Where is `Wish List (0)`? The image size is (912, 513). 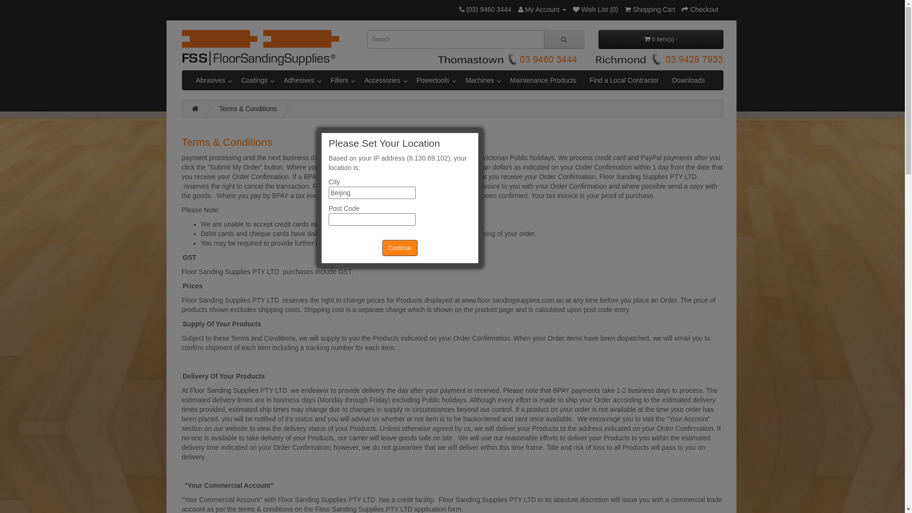 Wish List (0) is located at coordinates (596, 9).